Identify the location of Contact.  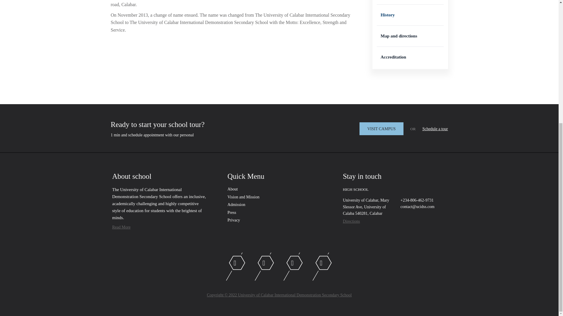
(381, 129).